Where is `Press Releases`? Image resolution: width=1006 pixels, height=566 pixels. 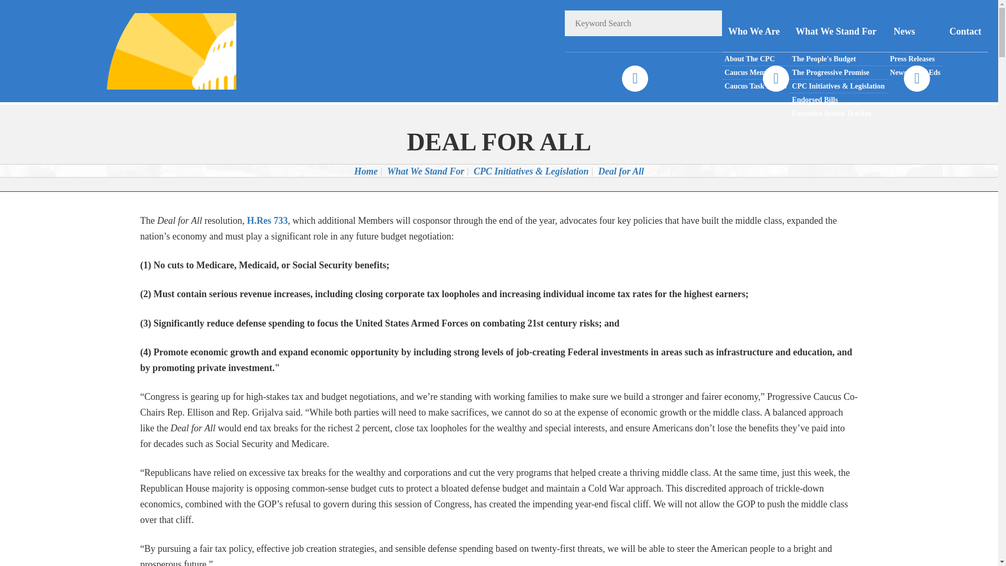 Press Releases is located at coordinates (915, 59).